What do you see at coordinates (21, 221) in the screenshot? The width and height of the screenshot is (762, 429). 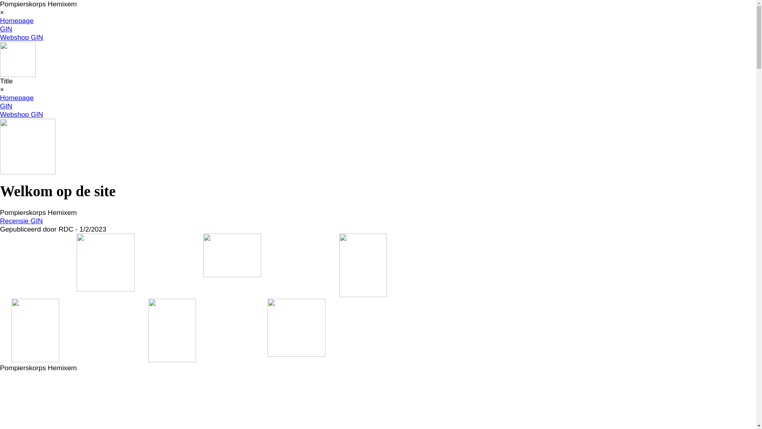 I see `Recensie GIN` at bounding box center [21, 221].